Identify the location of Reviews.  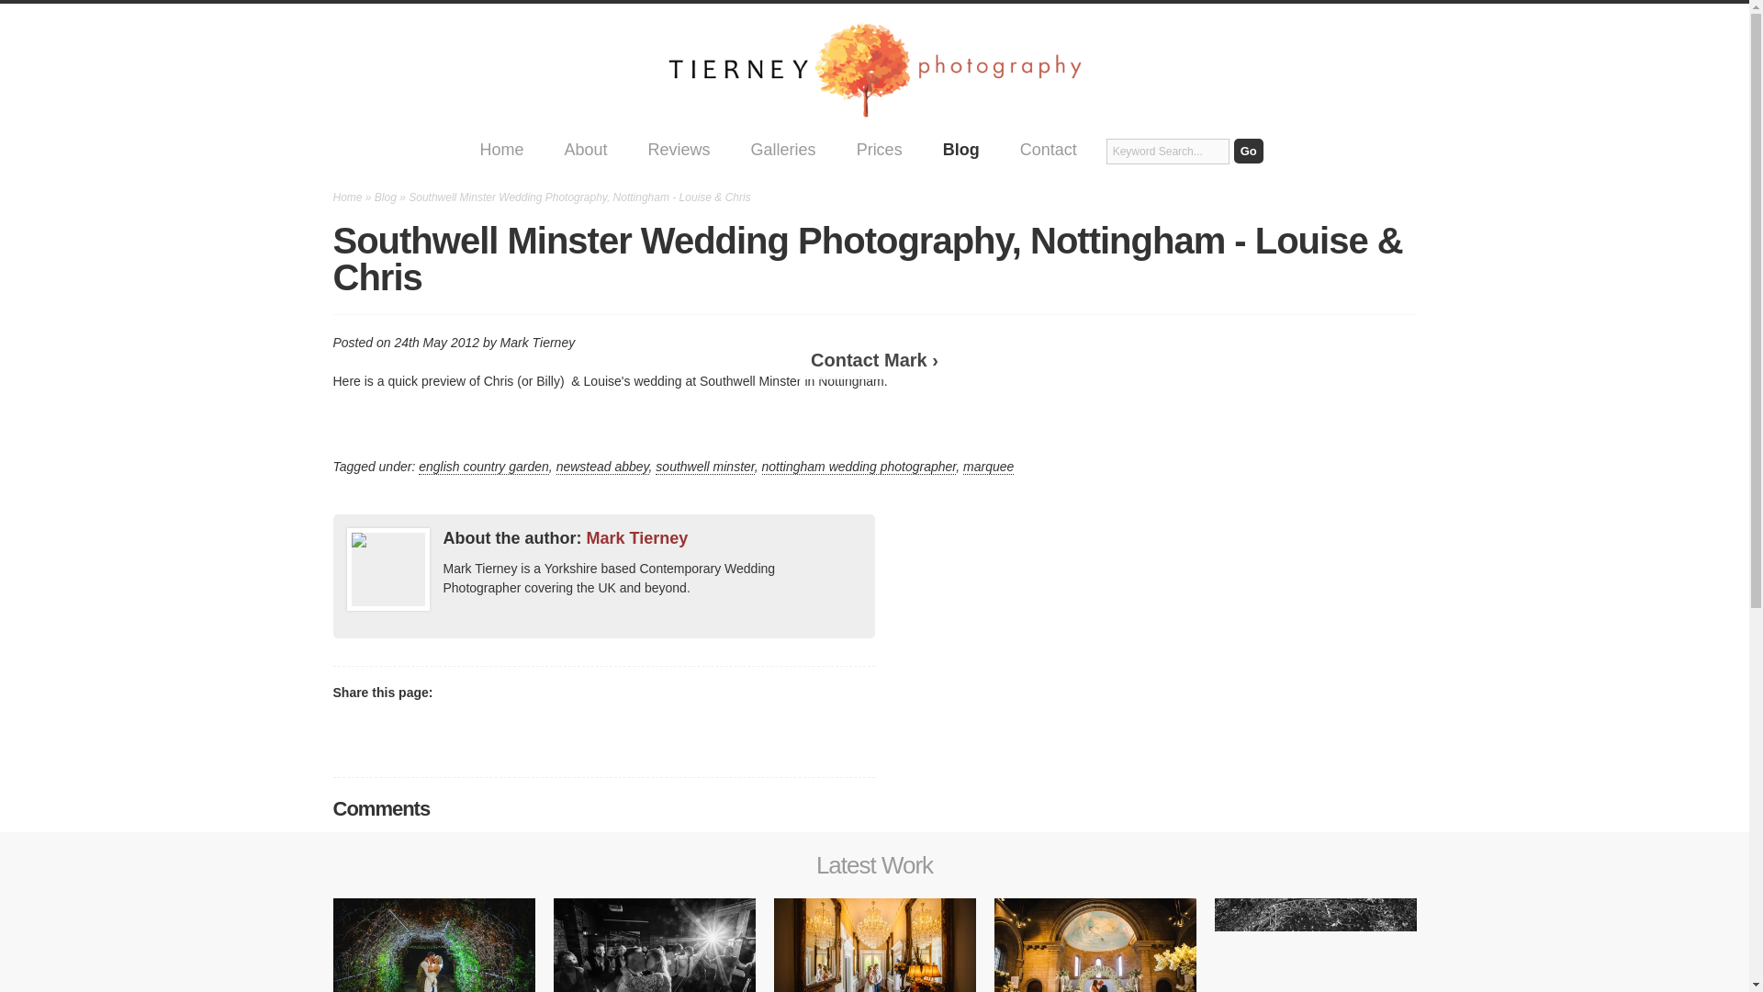
(679, 149).